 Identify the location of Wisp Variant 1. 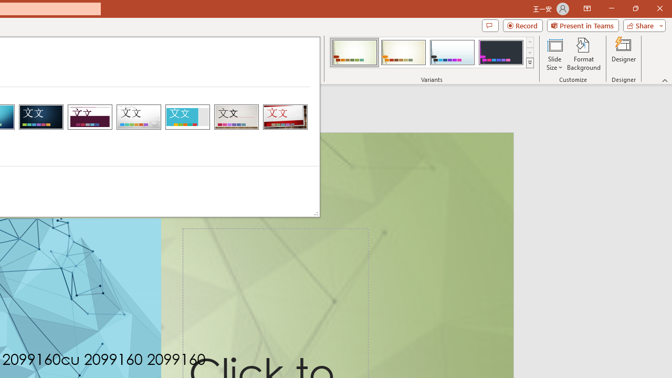
(354, 52).